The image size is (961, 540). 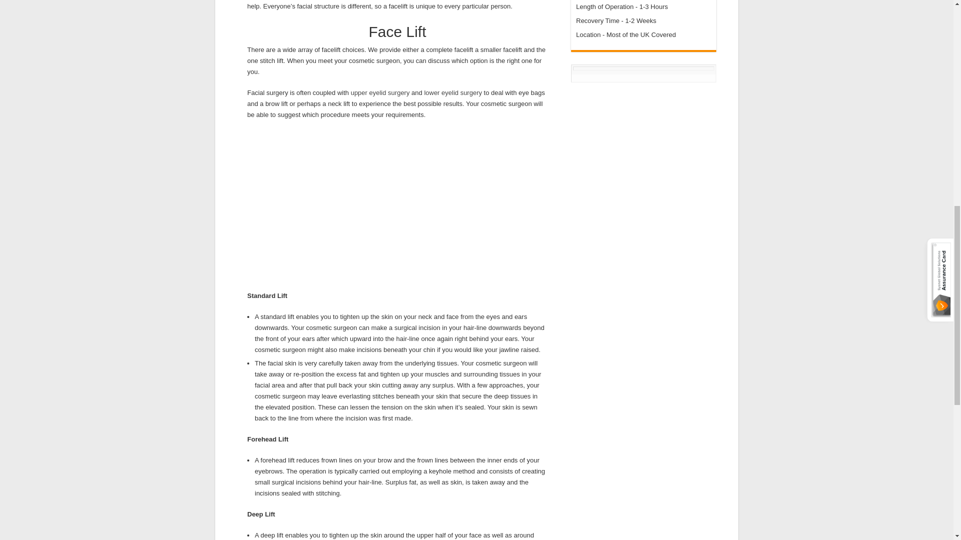 I want to click on Upper eyelid surgery., so click(x=380, y=93).